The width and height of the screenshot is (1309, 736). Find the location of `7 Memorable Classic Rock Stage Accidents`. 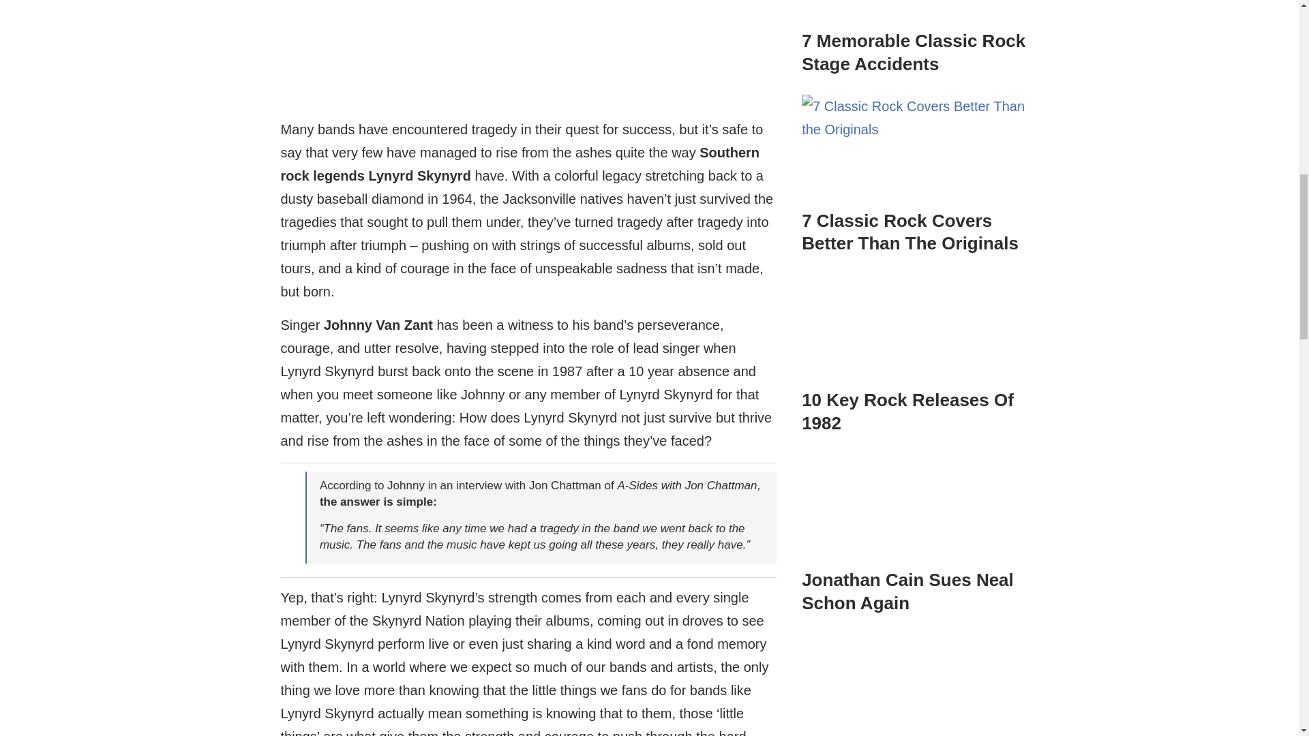

7 Memorable Classic Rock Stage Accidents is located at coordinates (916, 25).